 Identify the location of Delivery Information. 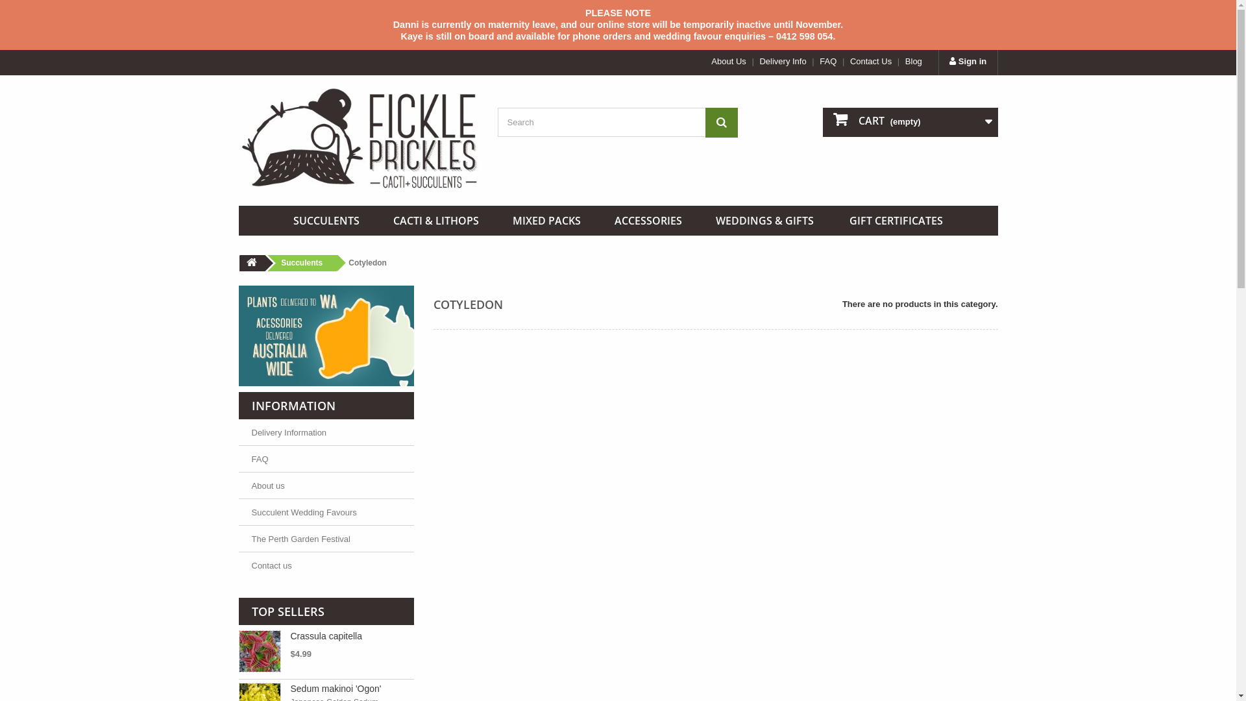
(289, 432).